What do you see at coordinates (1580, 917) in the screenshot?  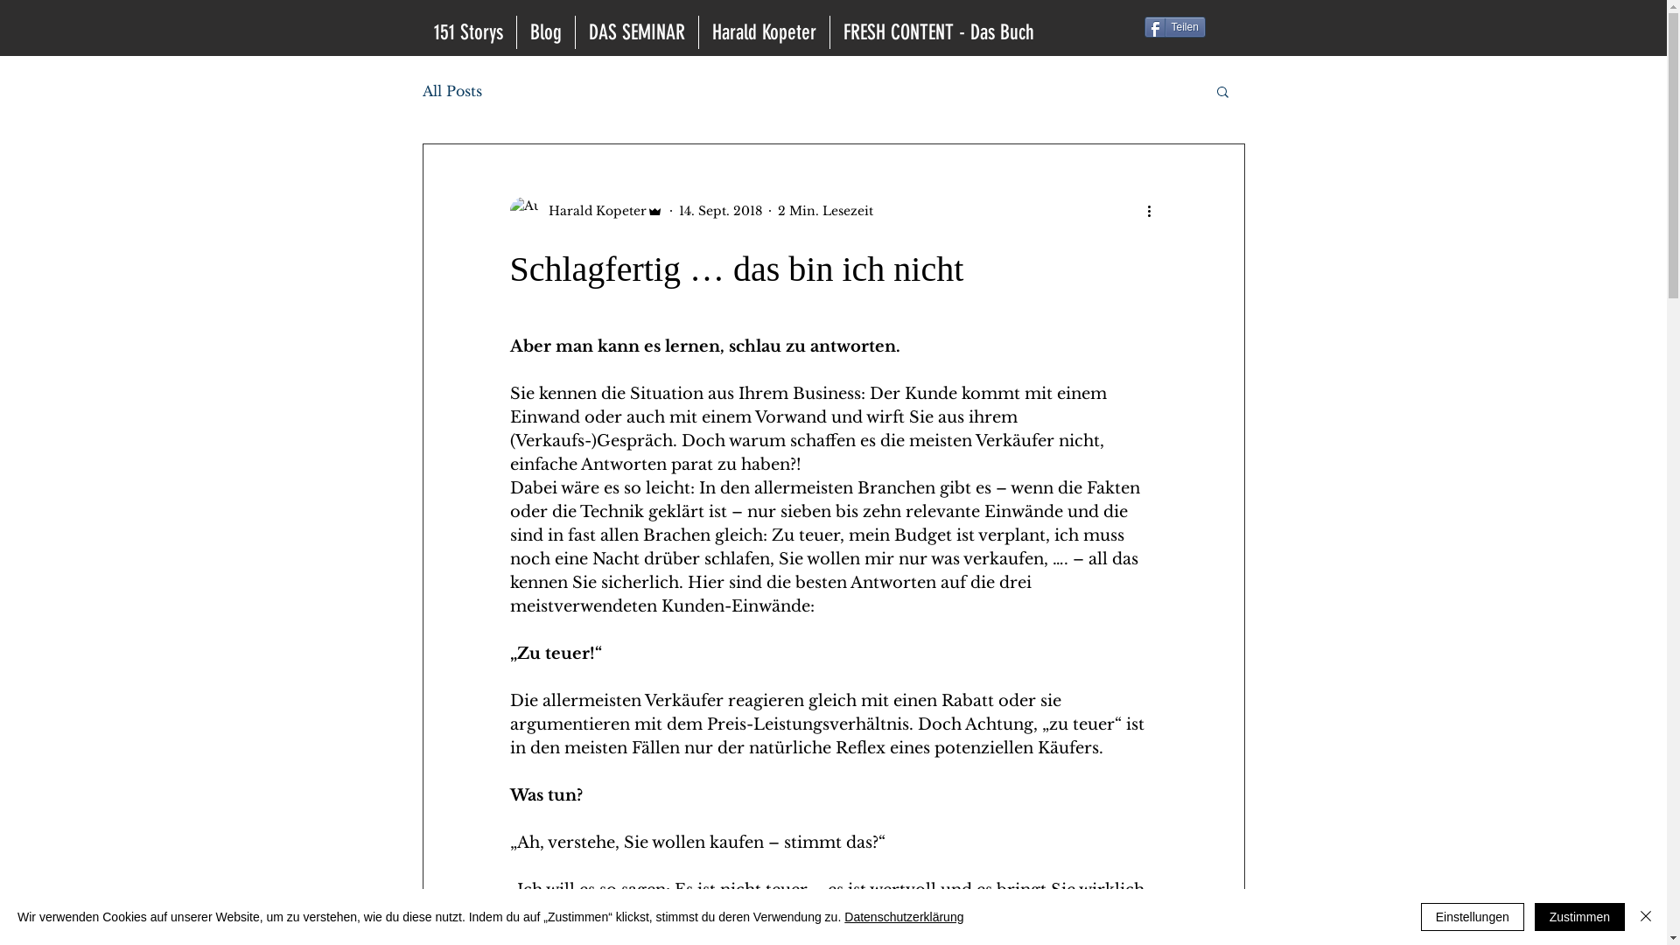 I see `Zustimmen` at bounding box center [1580, 917].